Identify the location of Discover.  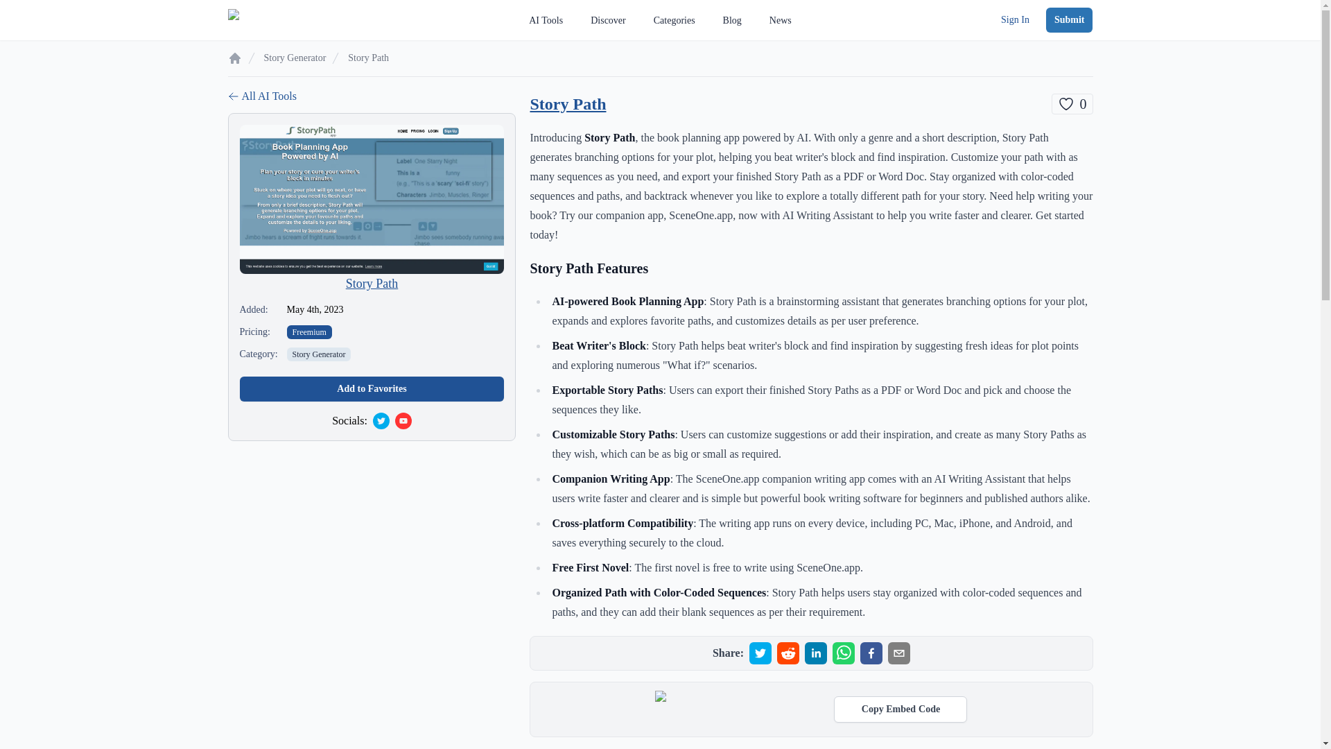
(674, 20).